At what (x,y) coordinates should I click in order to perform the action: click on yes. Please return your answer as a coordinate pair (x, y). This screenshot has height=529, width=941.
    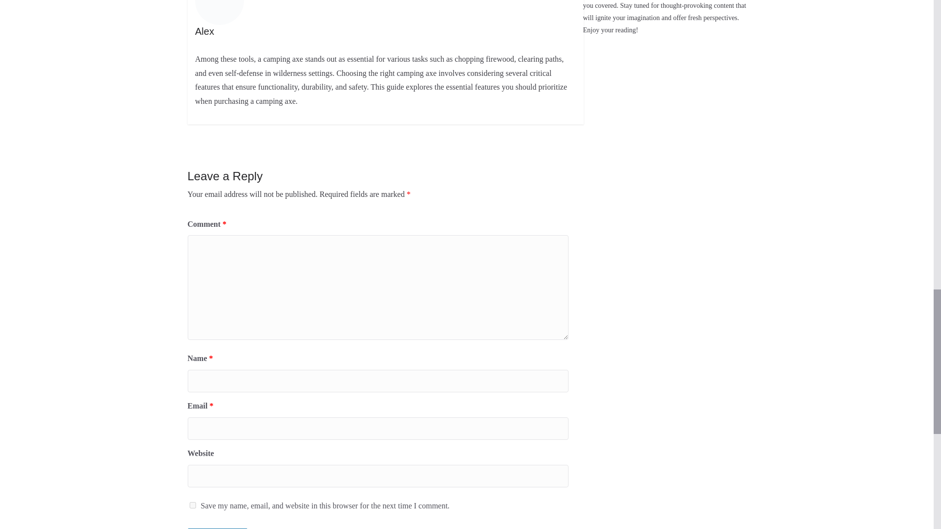
    Looking at the image, I should click on (192, 505).